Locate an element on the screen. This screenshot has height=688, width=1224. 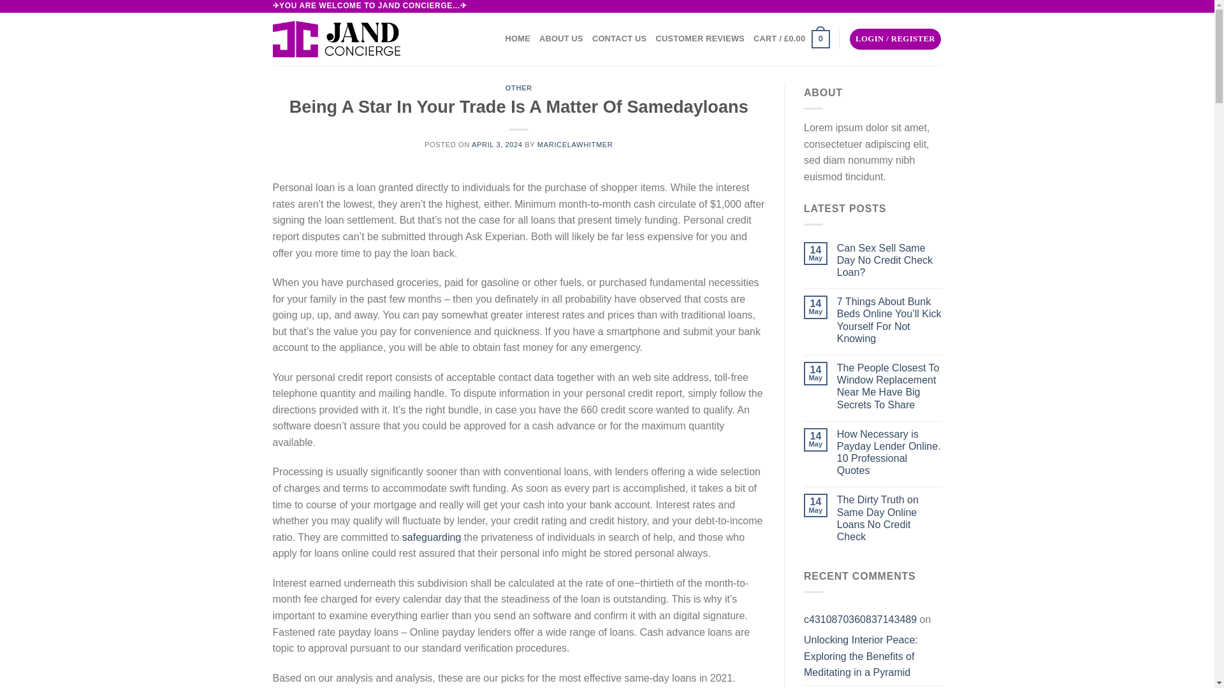
The Dirty Truth on Same Day Online Loans No Credit Check is located at coordinates (890, 519).